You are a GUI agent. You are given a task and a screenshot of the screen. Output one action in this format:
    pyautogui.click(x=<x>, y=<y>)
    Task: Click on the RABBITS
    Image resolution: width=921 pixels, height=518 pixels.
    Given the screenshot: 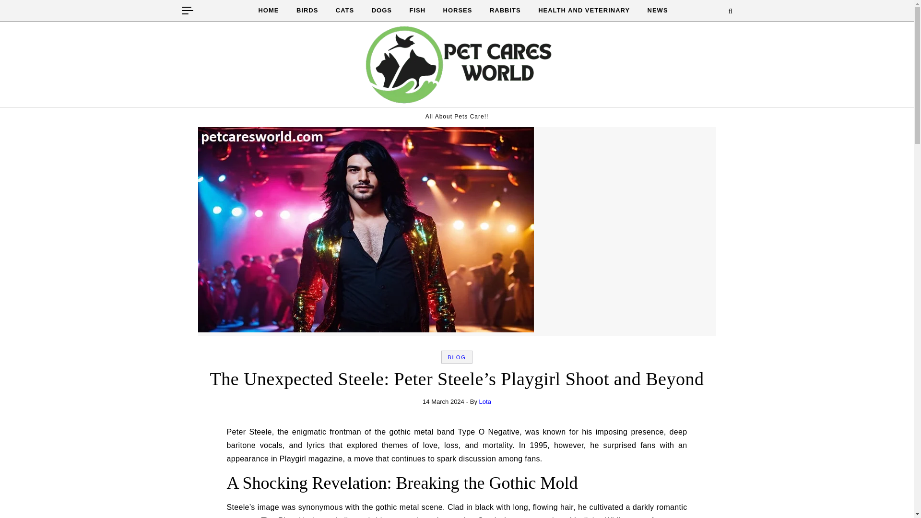 What is the action you would take?
    pyautogui.click(x=505, y=11)
    